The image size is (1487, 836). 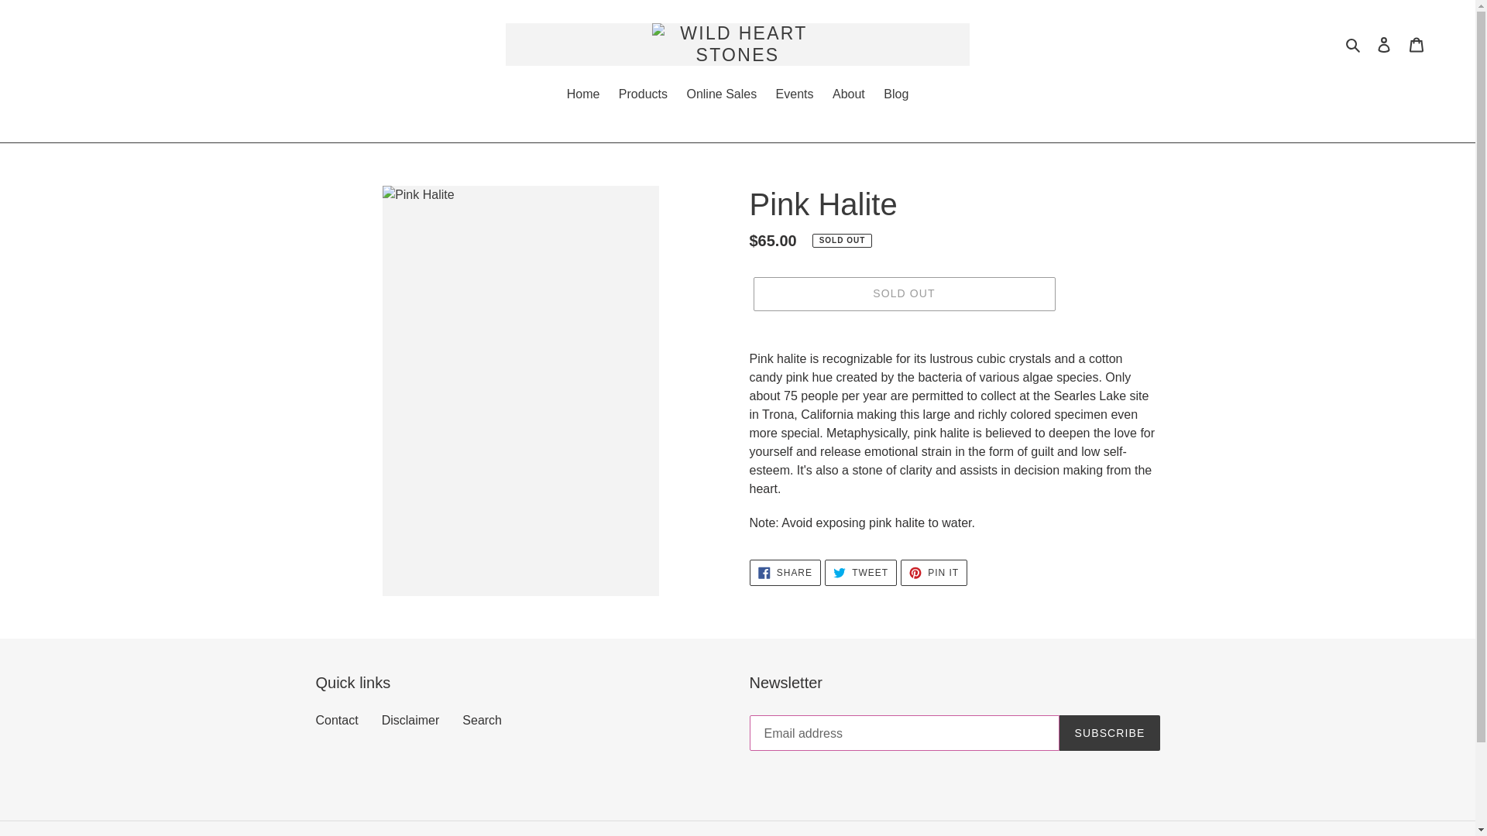 What do you see at coordinates (720, 96) in the screenshot?
I see `Cart` at bounding box center [720, 96].